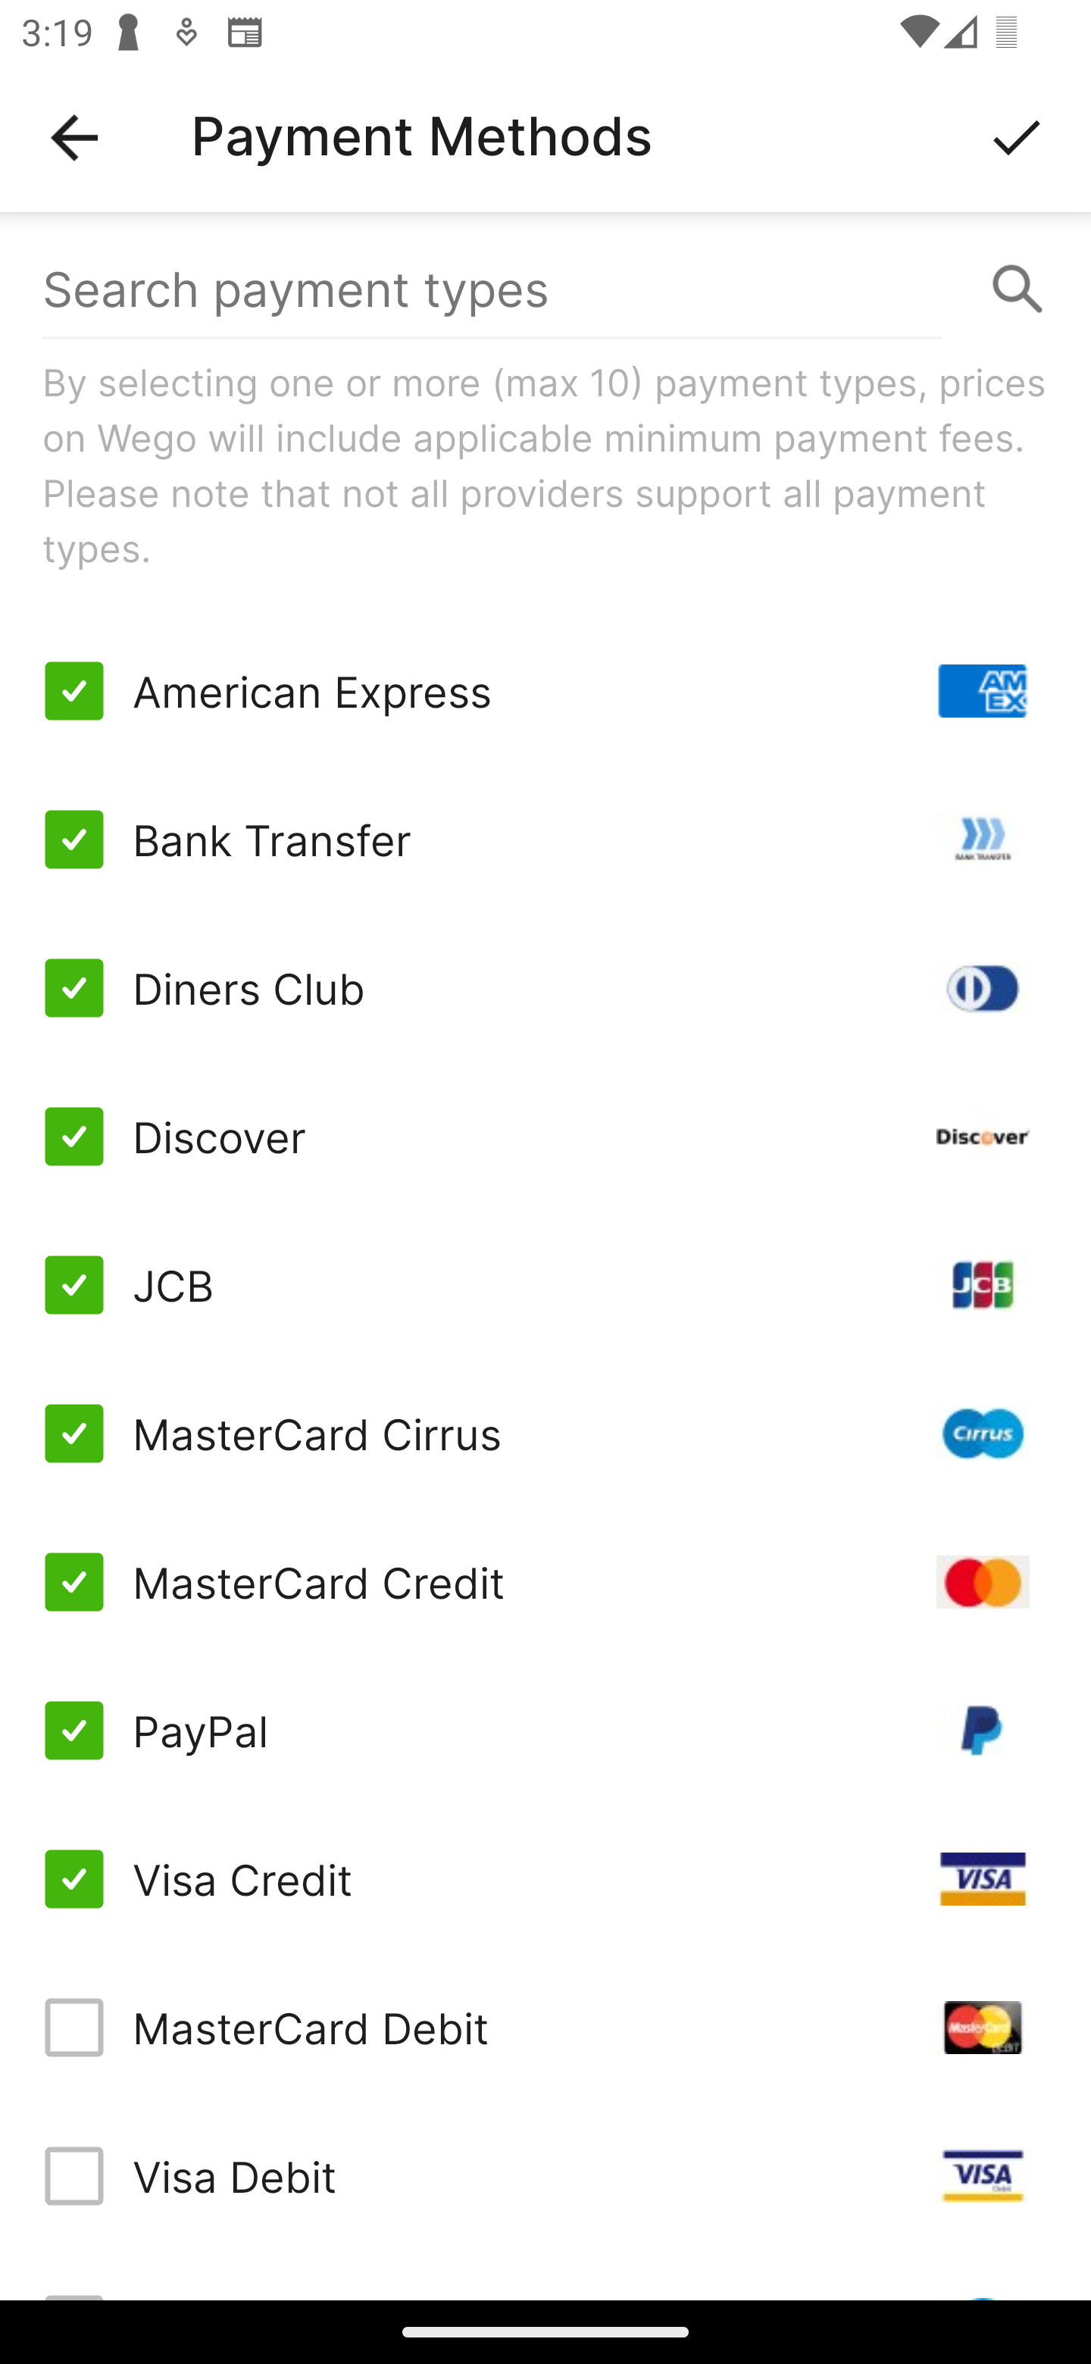 The width and height of the screenshot is (1091, 2364). What do you see at coordinates (545, 1731) in the screenshot?
I see `PayPal` at bounding box center [545, 1731].